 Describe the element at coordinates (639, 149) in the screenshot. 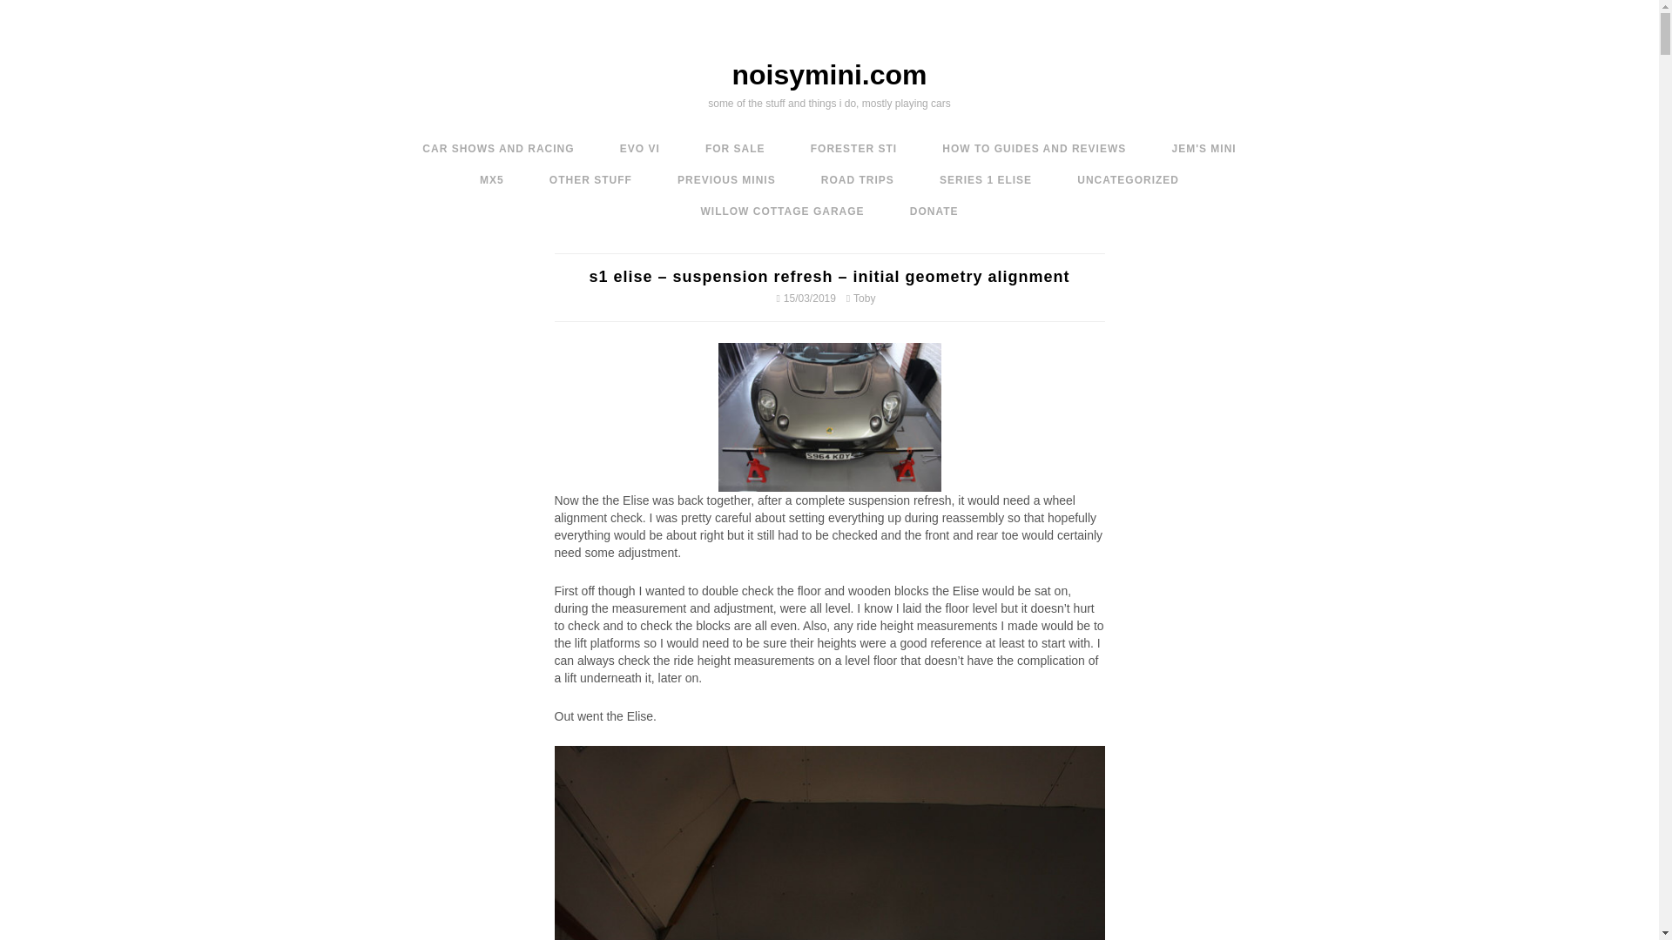

I see `EVO VI` at that location.